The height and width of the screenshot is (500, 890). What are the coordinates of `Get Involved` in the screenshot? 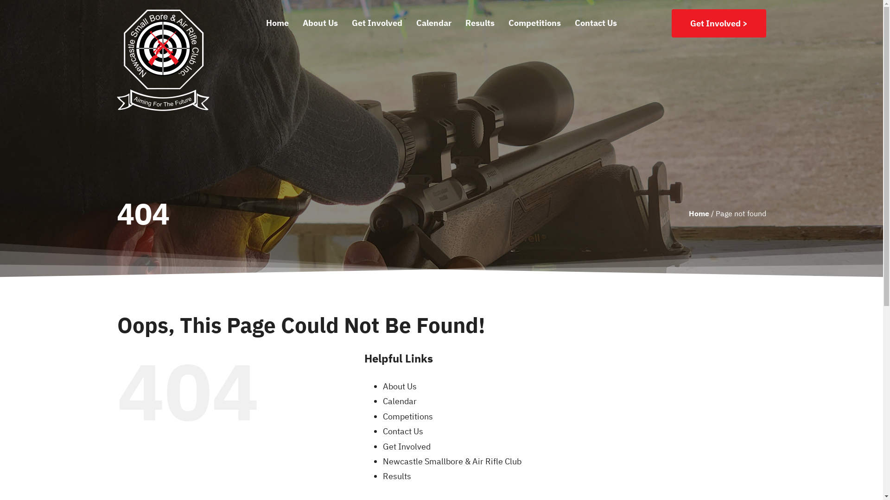 It's located at (407, 446).